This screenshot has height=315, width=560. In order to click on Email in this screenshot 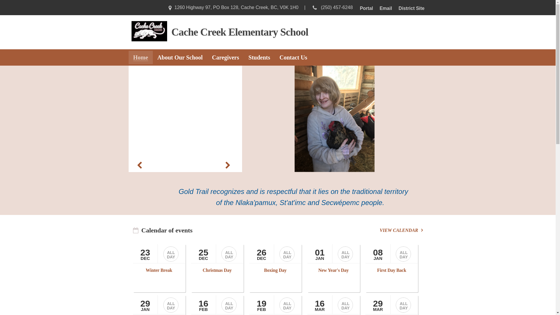, I will do `click(386, 8)`.